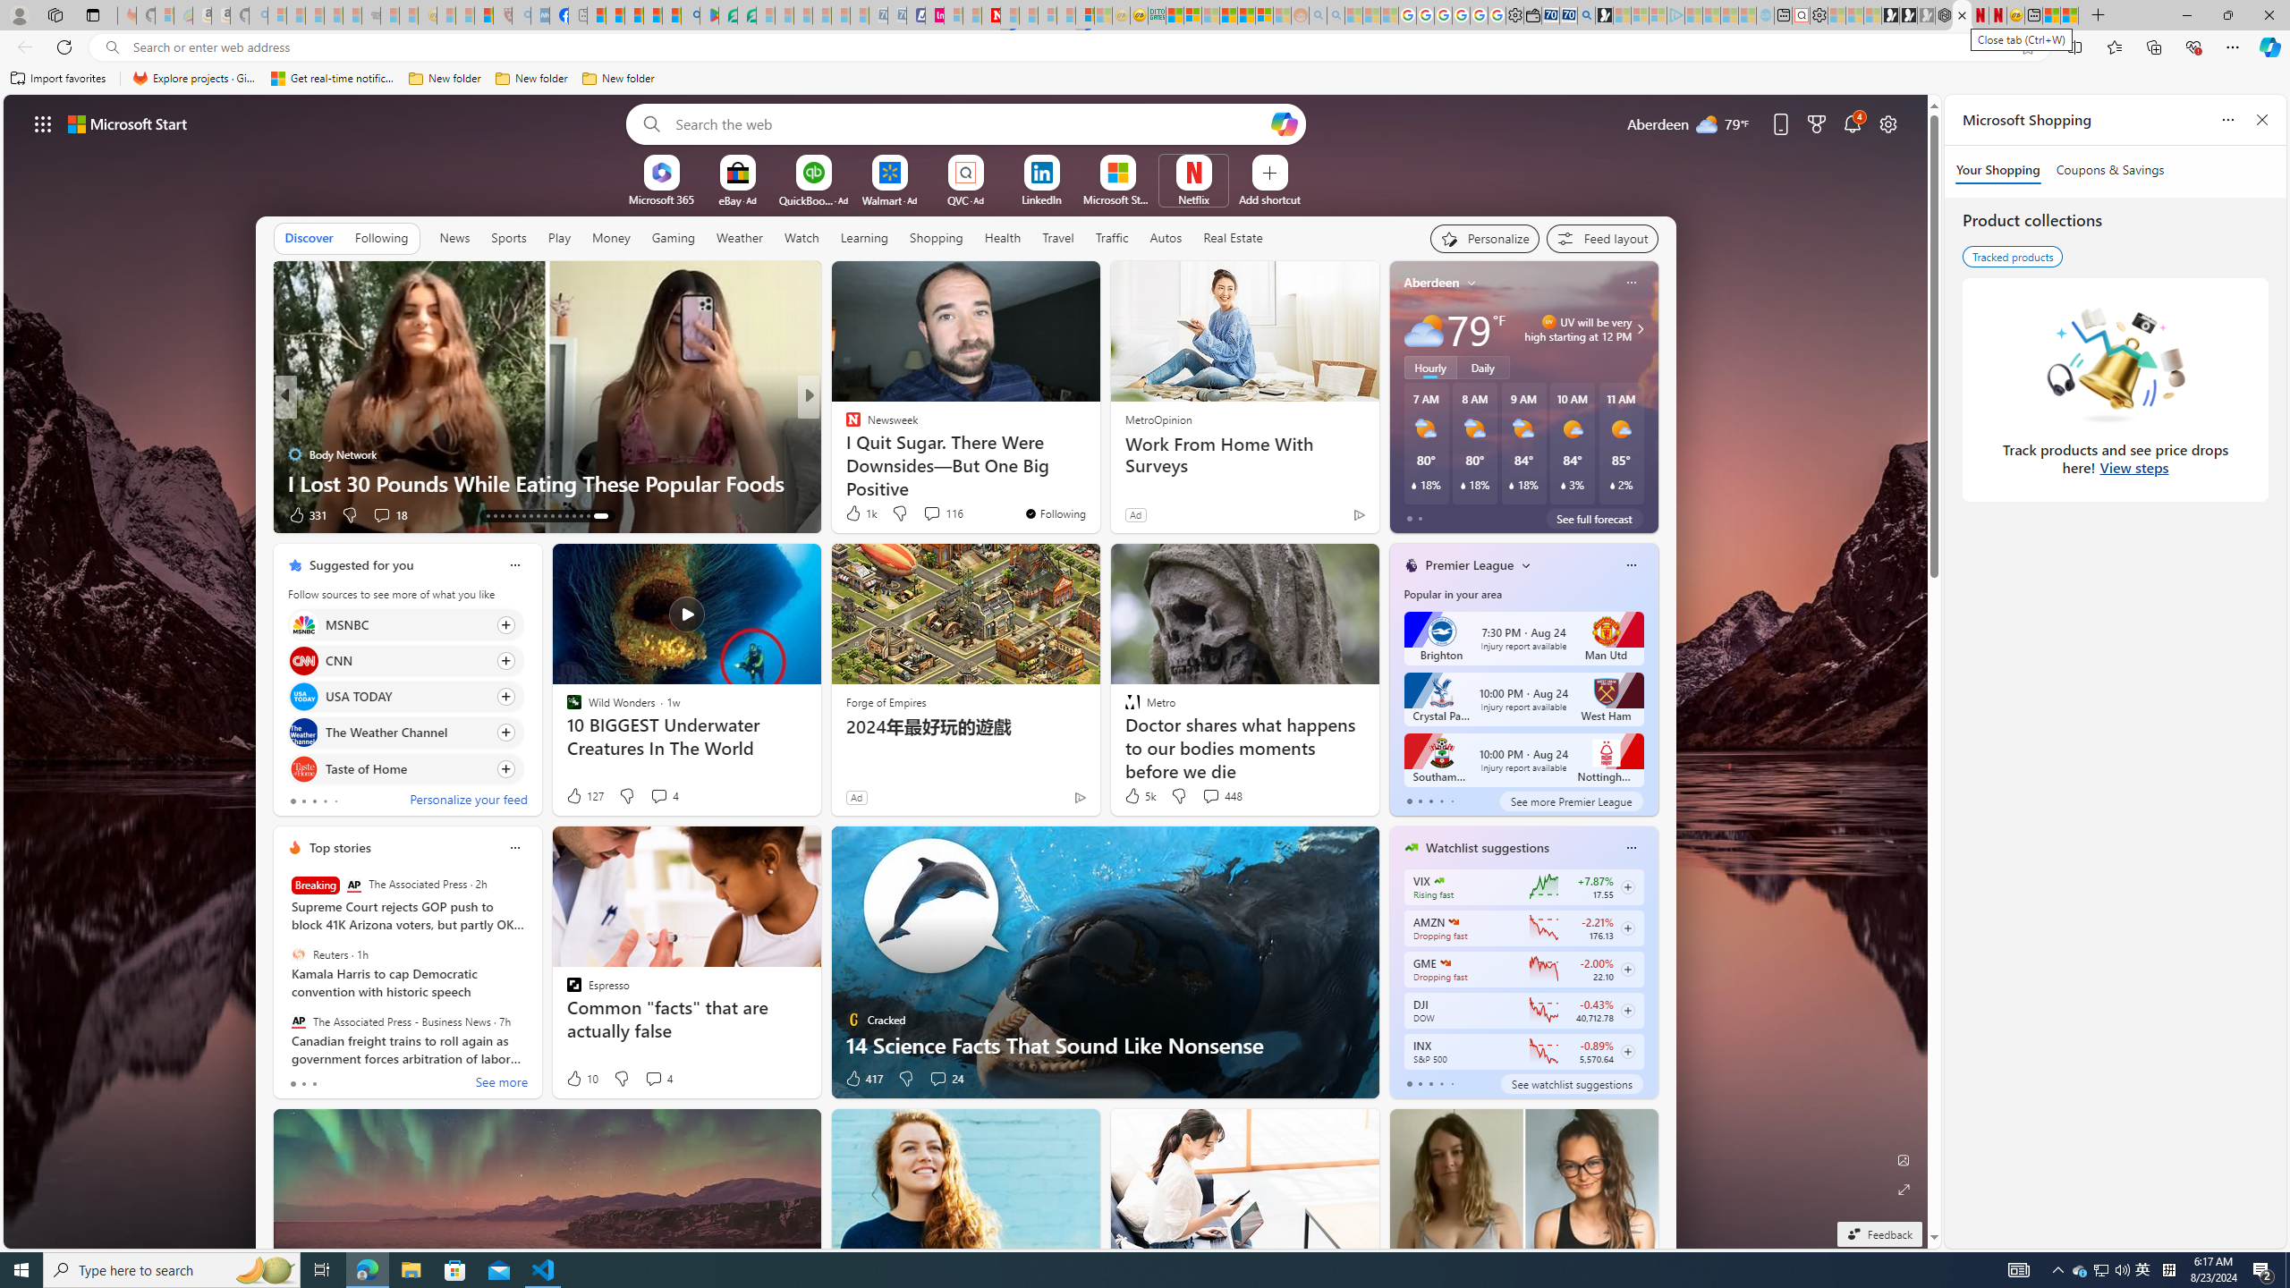 The height and width of the screenshot is (1288, 2290). I want to click on AutomationID: tab-23, so click(560, 516).